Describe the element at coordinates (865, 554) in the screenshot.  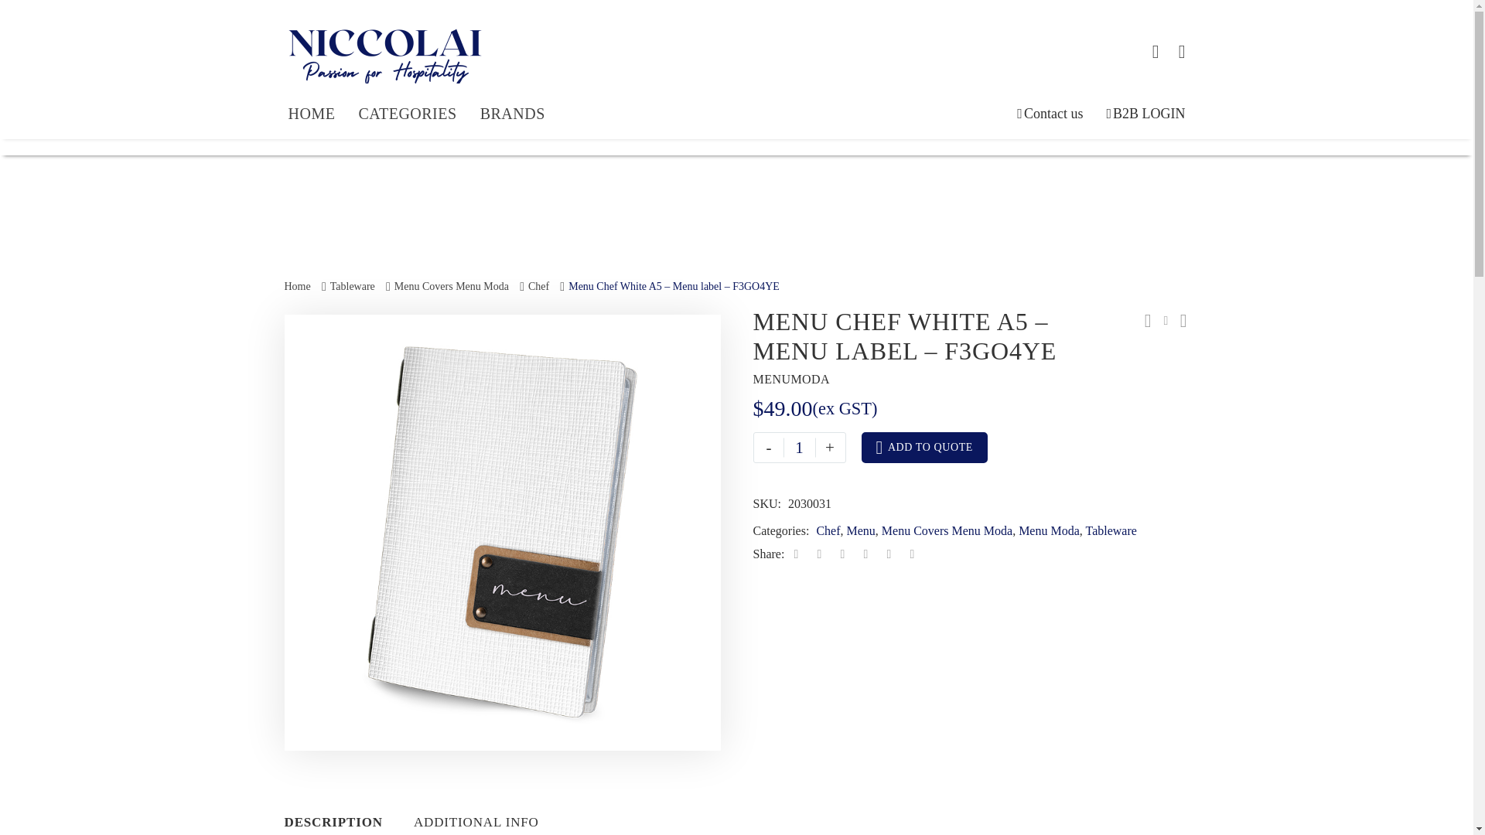
I see `Tumblr` at that location.